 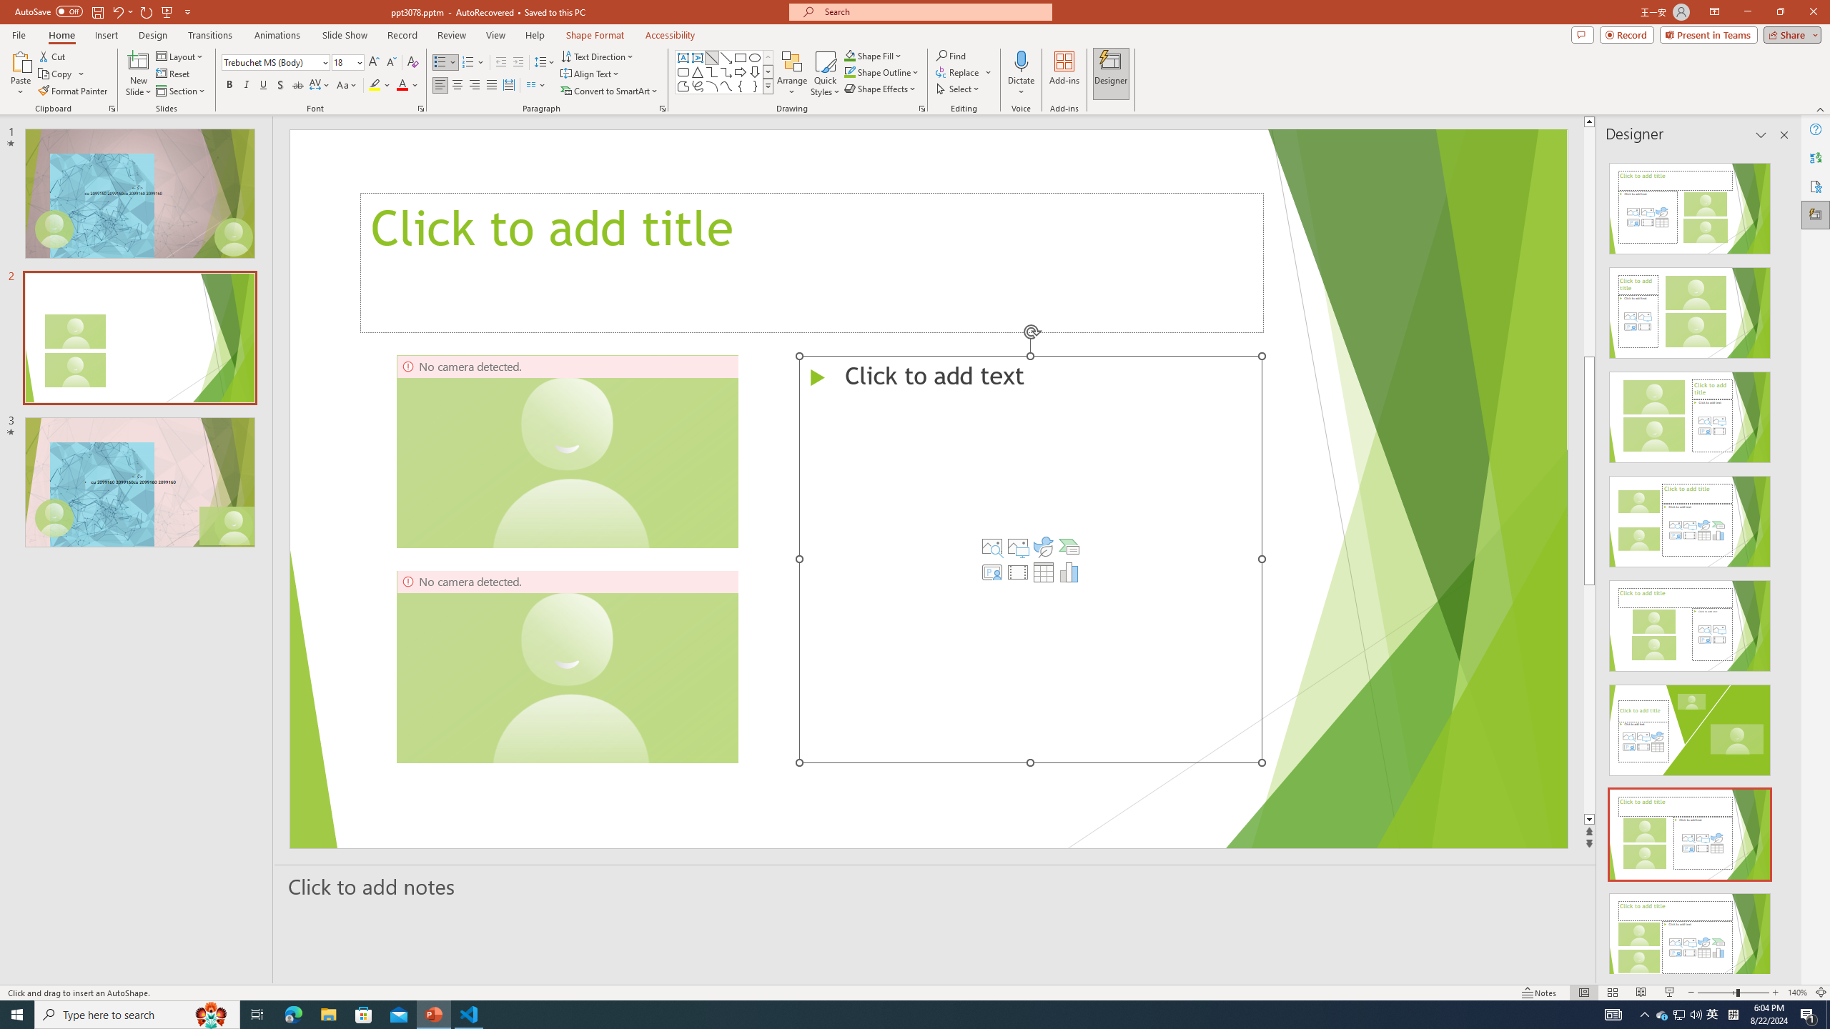 What do you see at coordinates (712, 71) in the screenshot?
I see `Connector: Elbow` at bounding box center [712, 71].